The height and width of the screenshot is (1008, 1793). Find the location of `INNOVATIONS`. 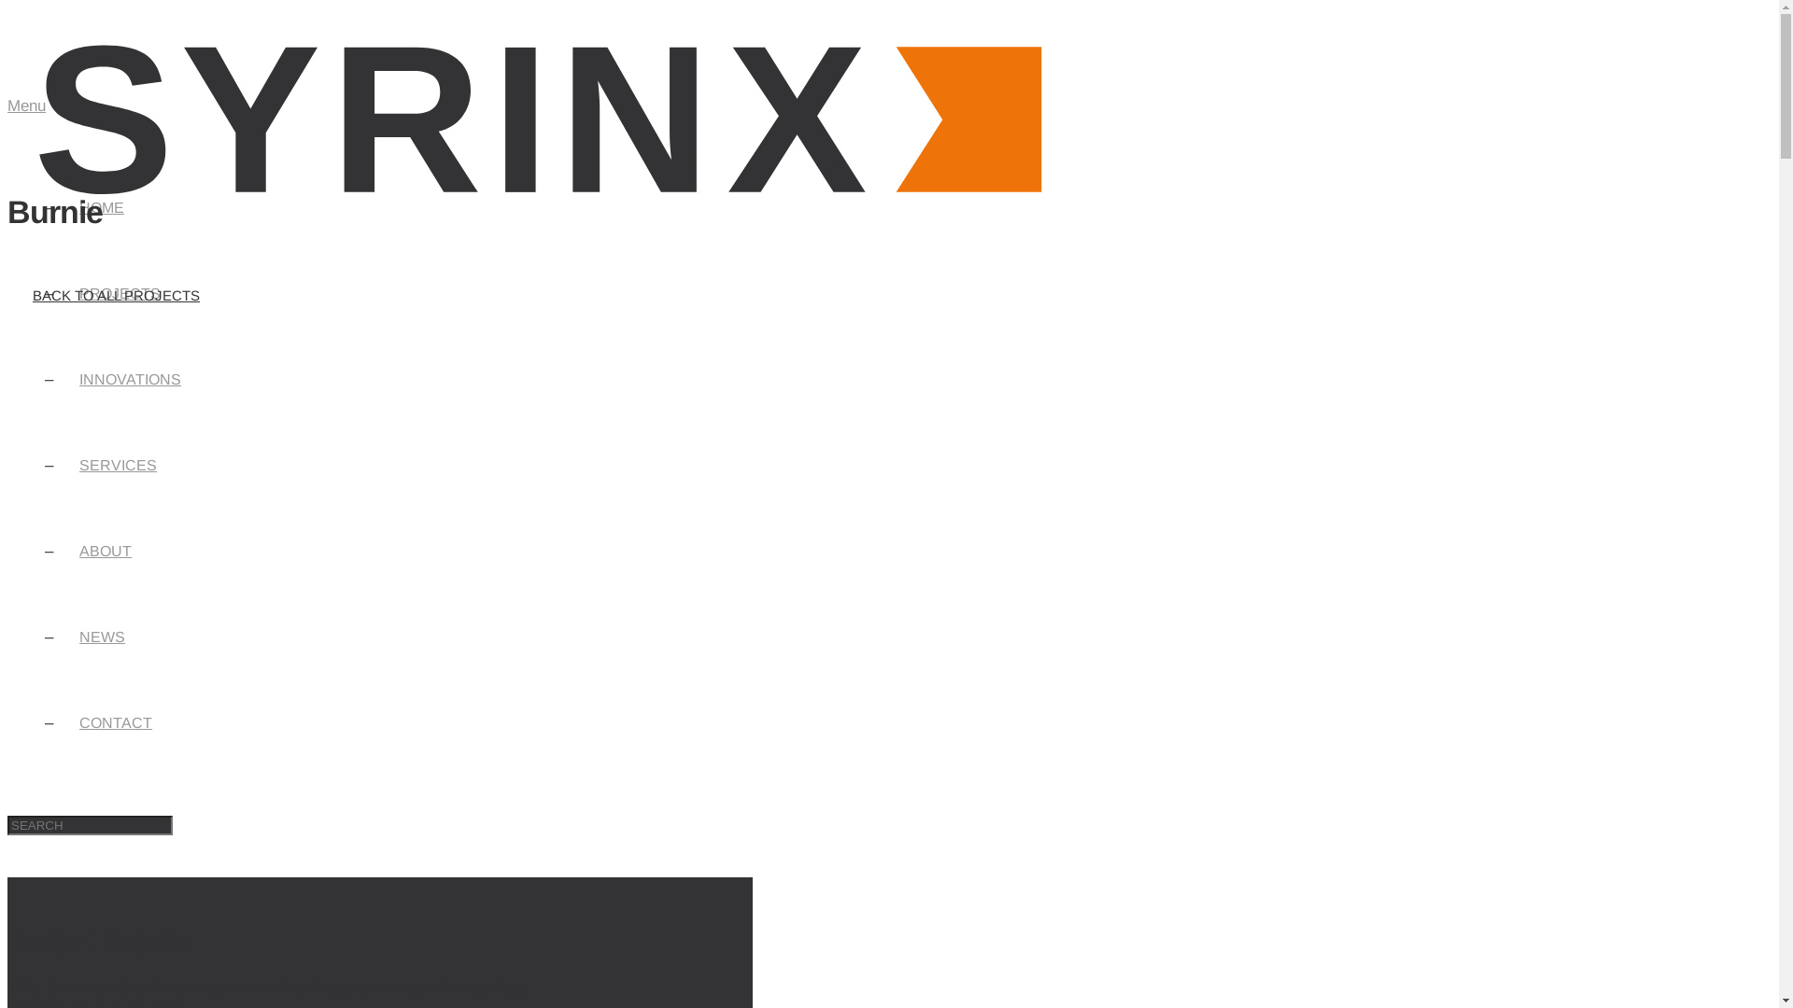

INNOVATIONS is located at coordinates (131, 379).